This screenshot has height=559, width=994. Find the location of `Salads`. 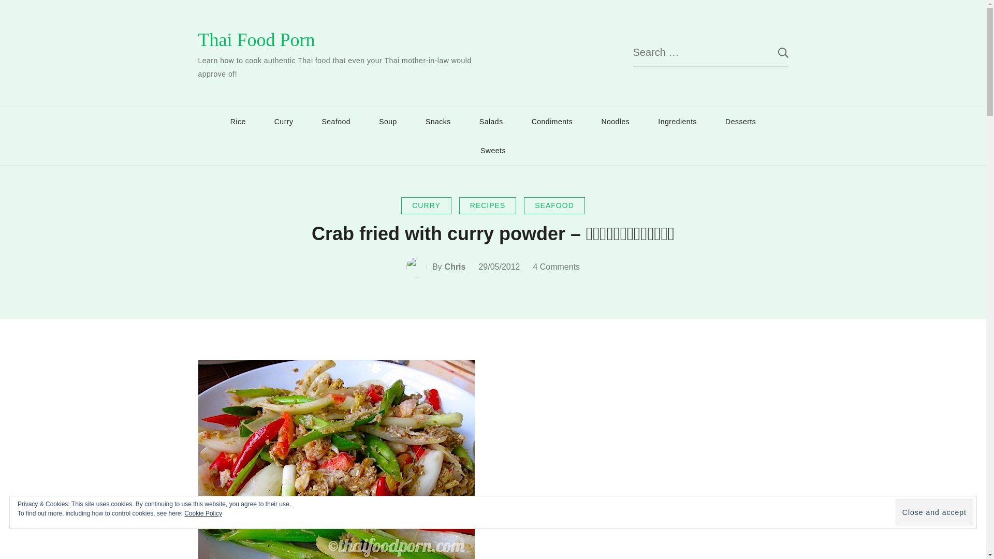

Salads is located at coordinates (491, 122).